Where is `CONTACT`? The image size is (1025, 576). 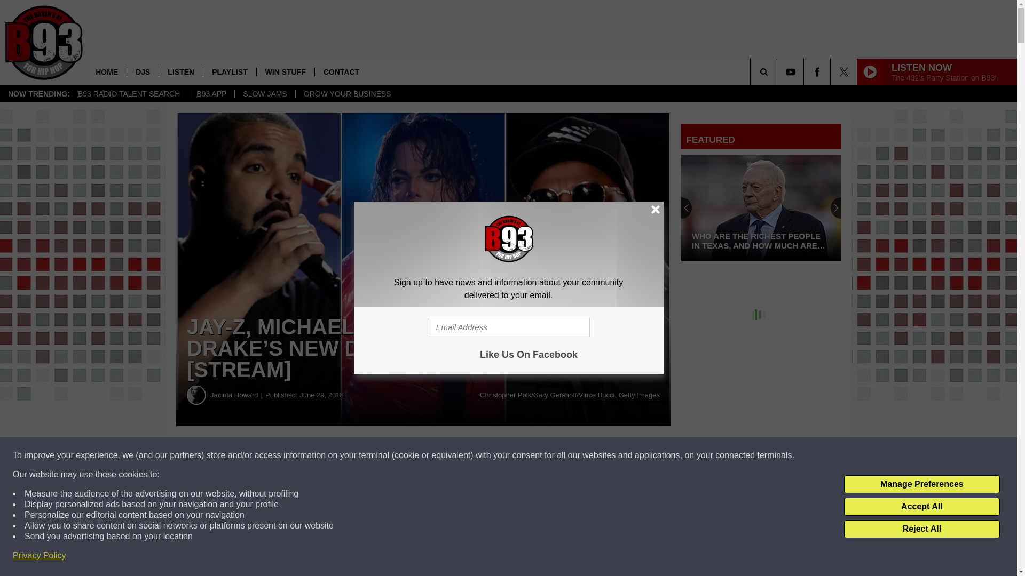 CONTACT is located at coordinates (341, 71).